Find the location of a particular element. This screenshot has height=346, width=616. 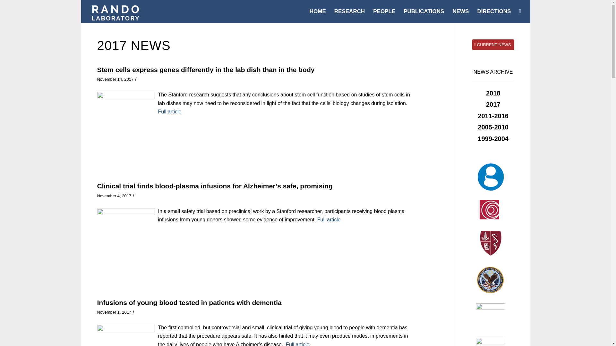

Infusions of young blood tested in patients with dementia is located at coordinates (189, 302).